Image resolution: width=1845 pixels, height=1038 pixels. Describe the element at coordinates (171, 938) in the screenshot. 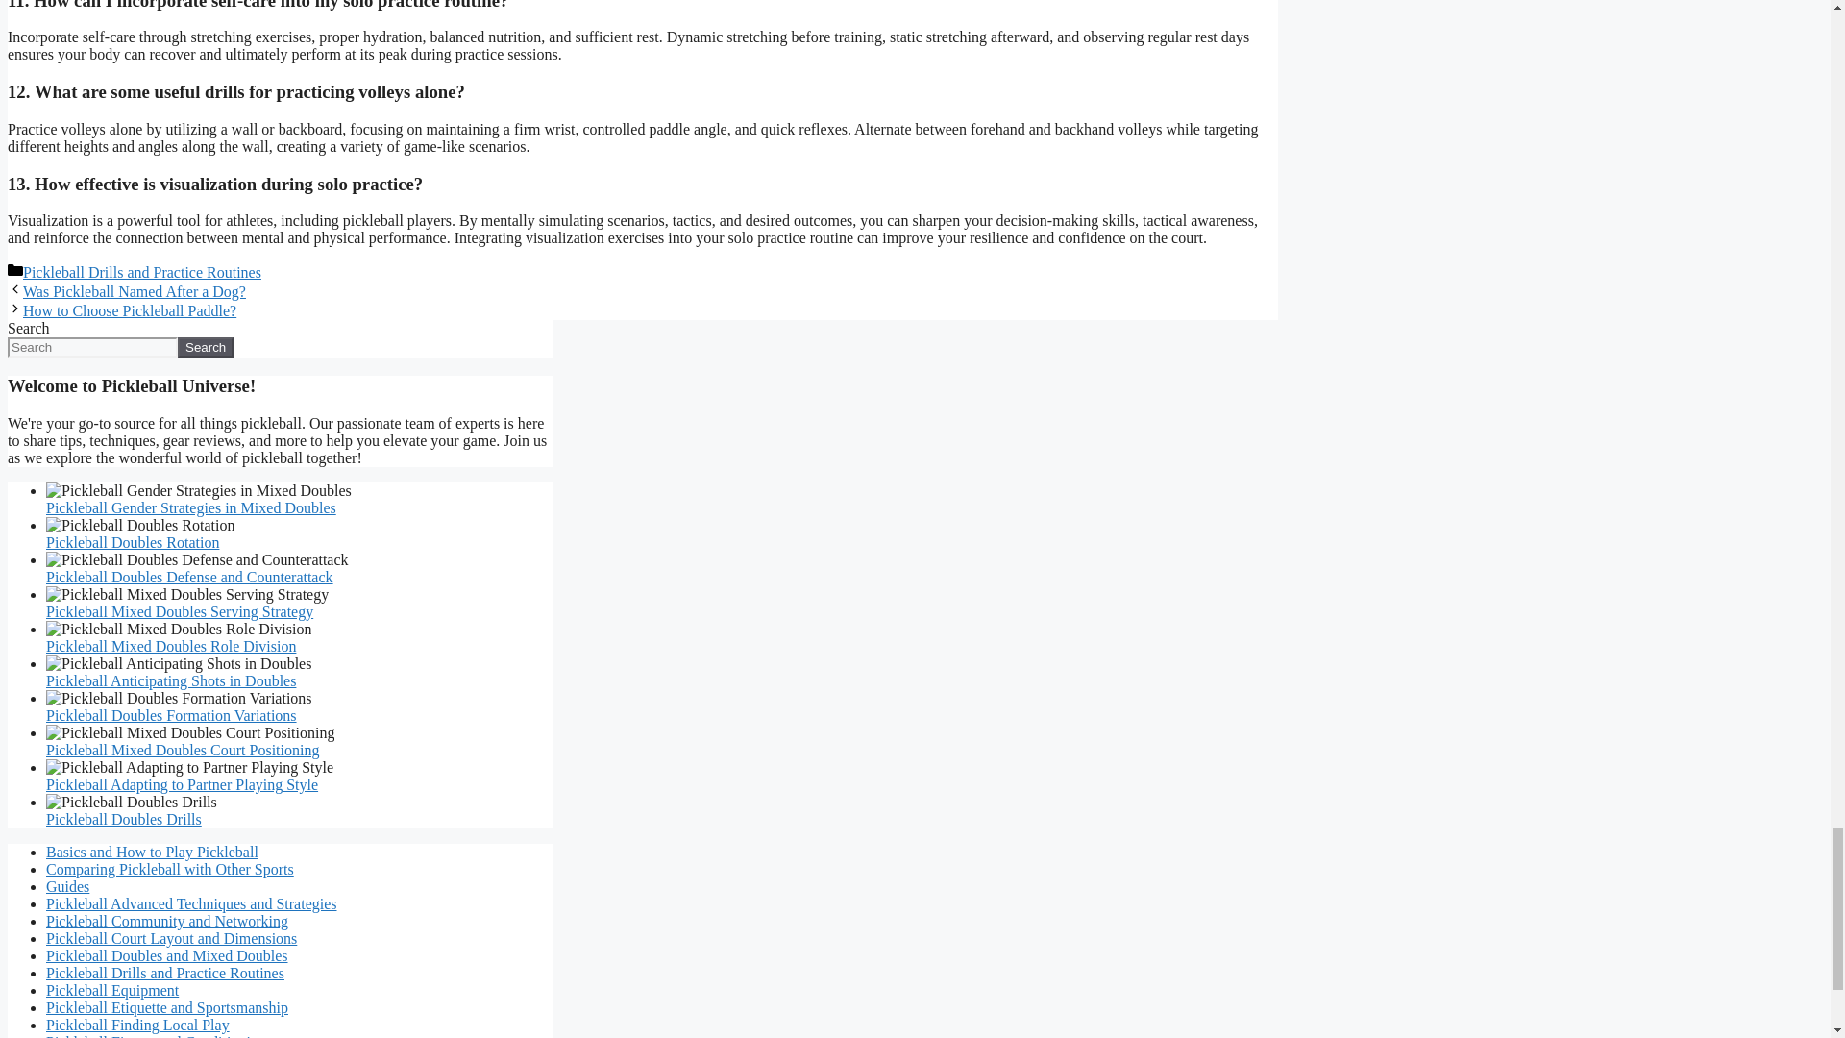

I see `Pickleball Court Layout and Dimensions` at that location.